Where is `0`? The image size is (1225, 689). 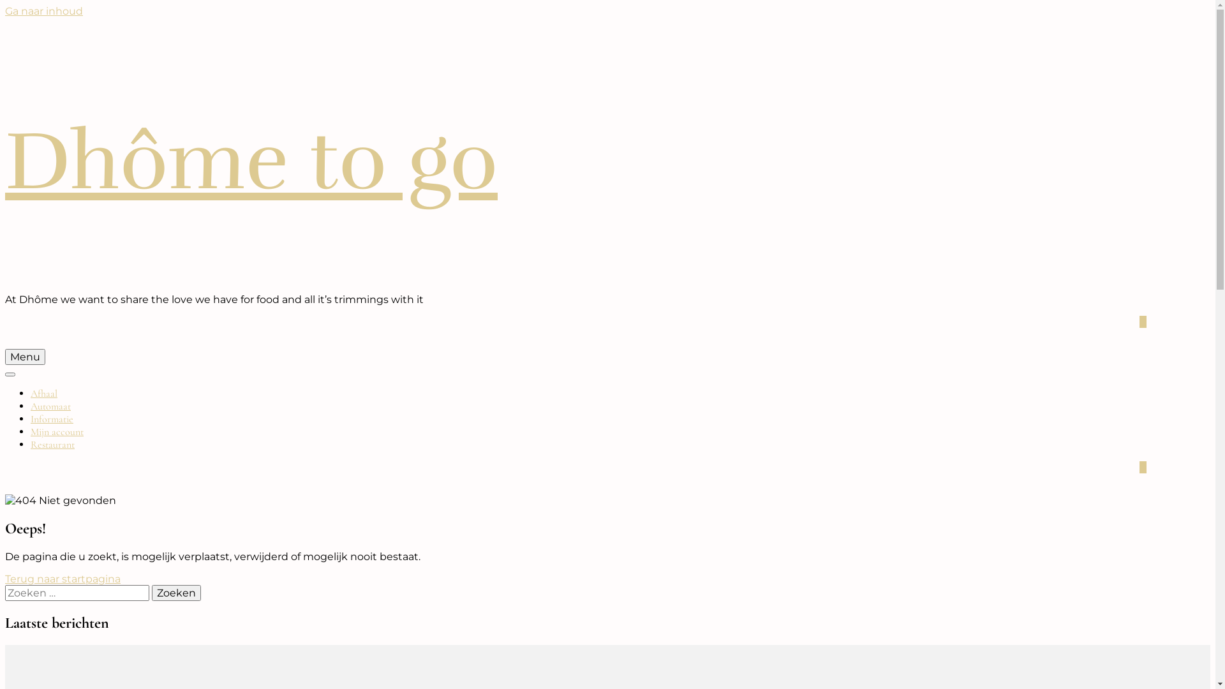
0 is located at coordinates (1143, 467).